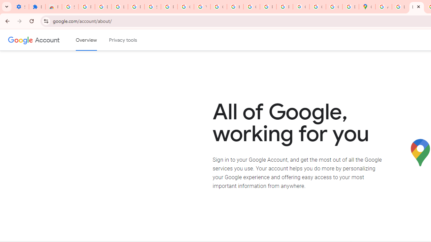 The height and width of the screenshot is (242, 431). What do you see at coordinates (96, 39) in the screenshot?
I see `Skip to Content` at bounding box center [96, 39].